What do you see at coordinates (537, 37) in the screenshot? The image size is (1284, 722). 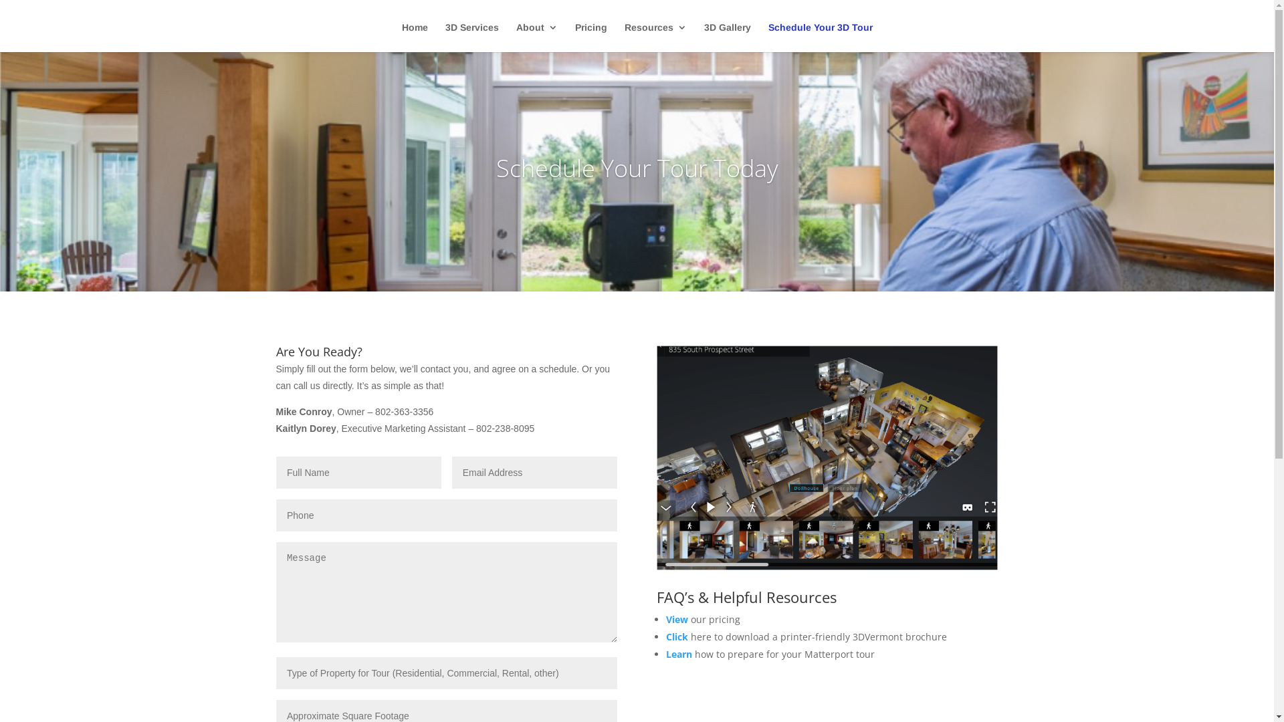 I see `About` at bounding box center [537, 37].